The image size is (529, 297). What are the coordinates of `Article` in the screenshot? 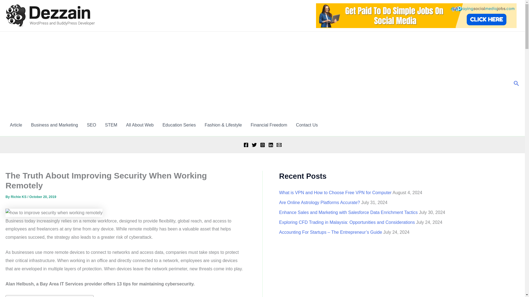 It's located at (16, 125).